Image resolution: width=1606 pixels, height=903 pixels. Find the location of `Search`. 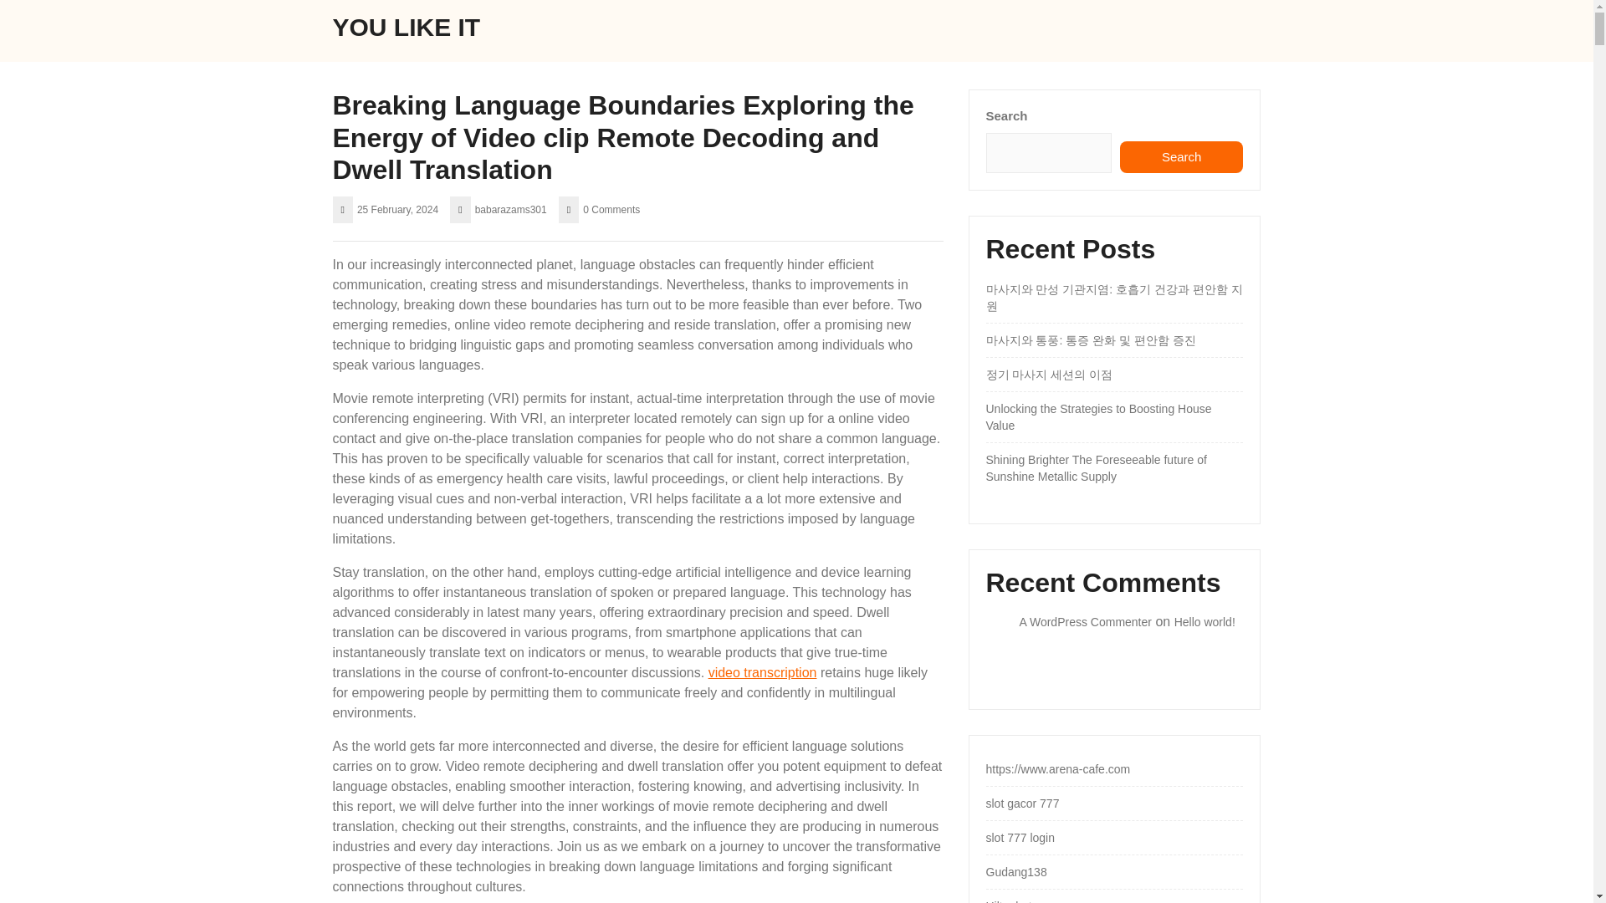

Search is located at coordinates (1181, 157).